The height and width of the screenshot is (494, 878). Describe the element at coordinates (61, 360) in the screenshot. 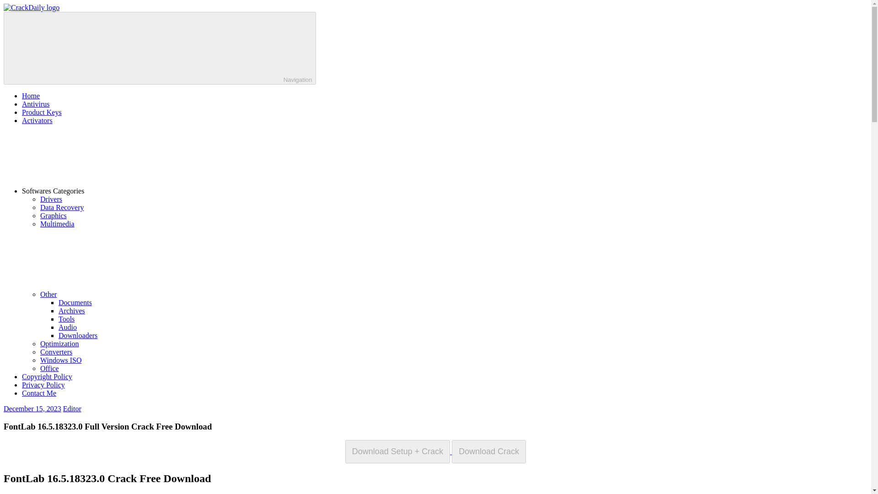

I see `Windows ISO` at that location.